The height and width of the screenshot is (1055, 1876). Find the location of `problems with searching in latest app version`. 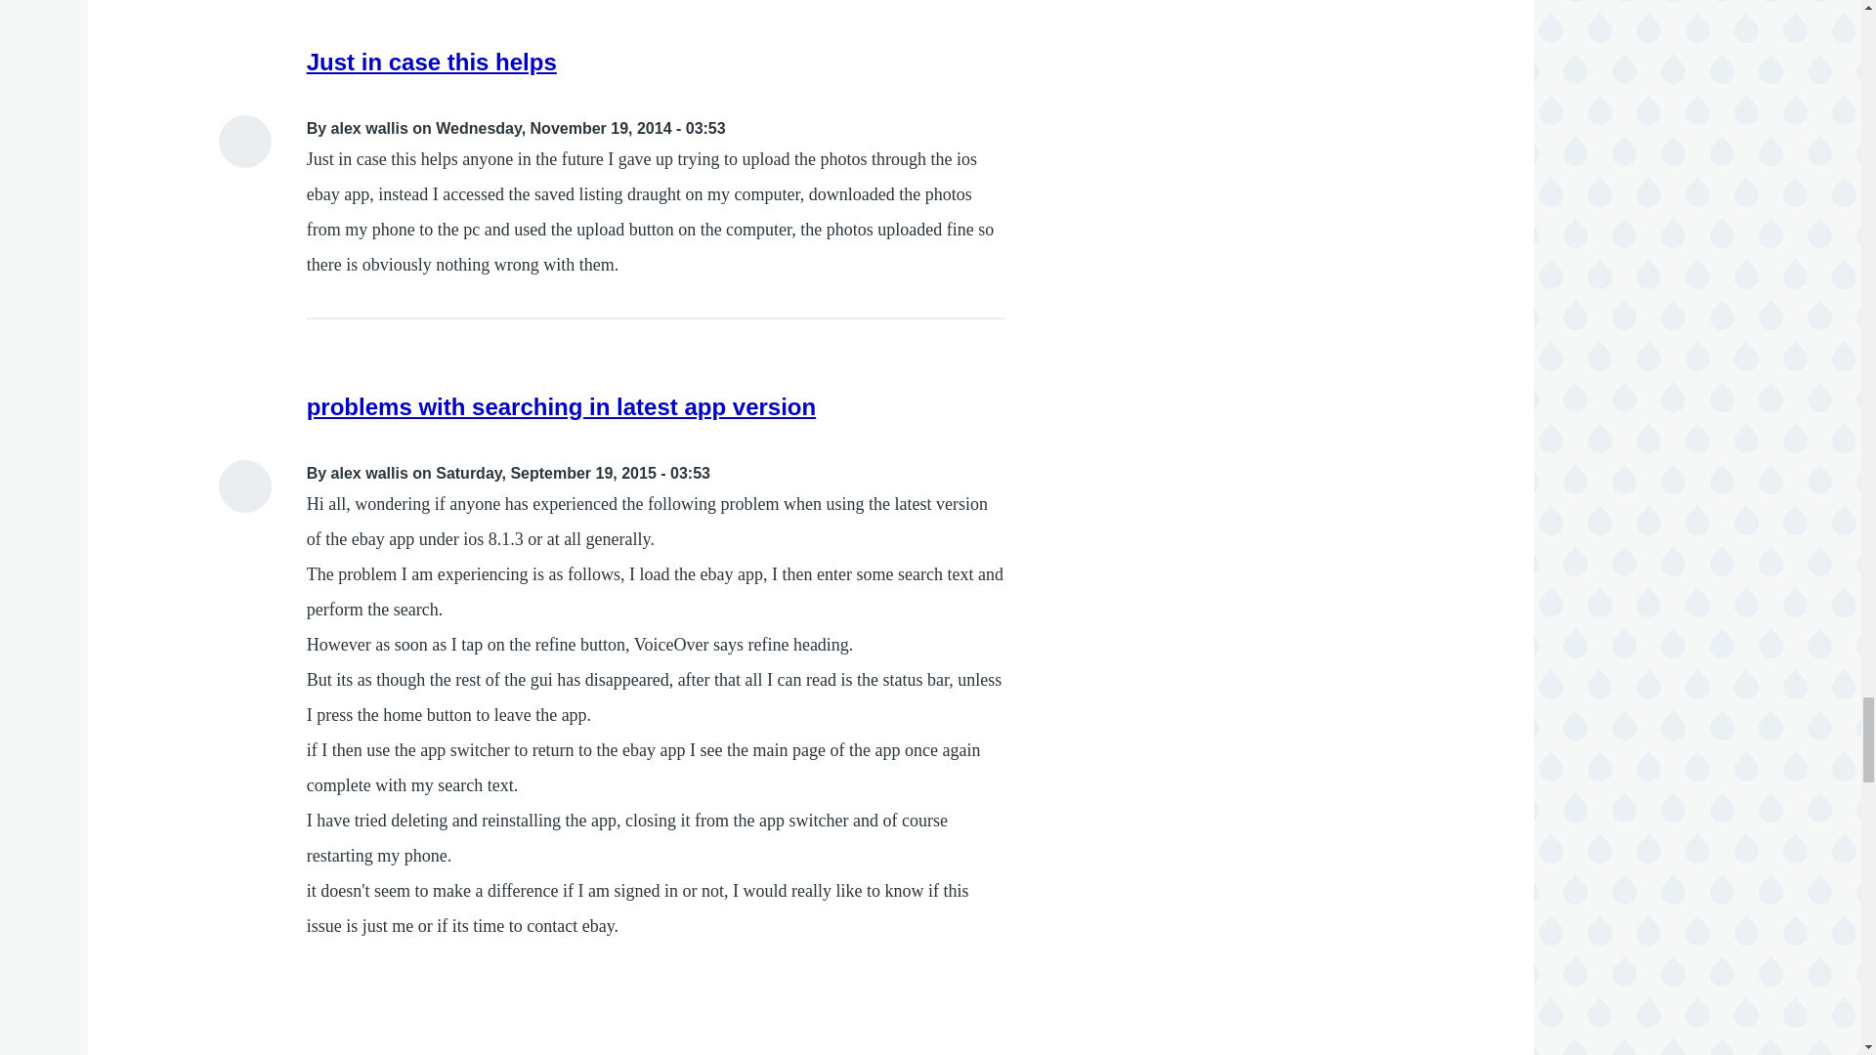

problems with searching in latest app version is located at coordinates (561, 406).